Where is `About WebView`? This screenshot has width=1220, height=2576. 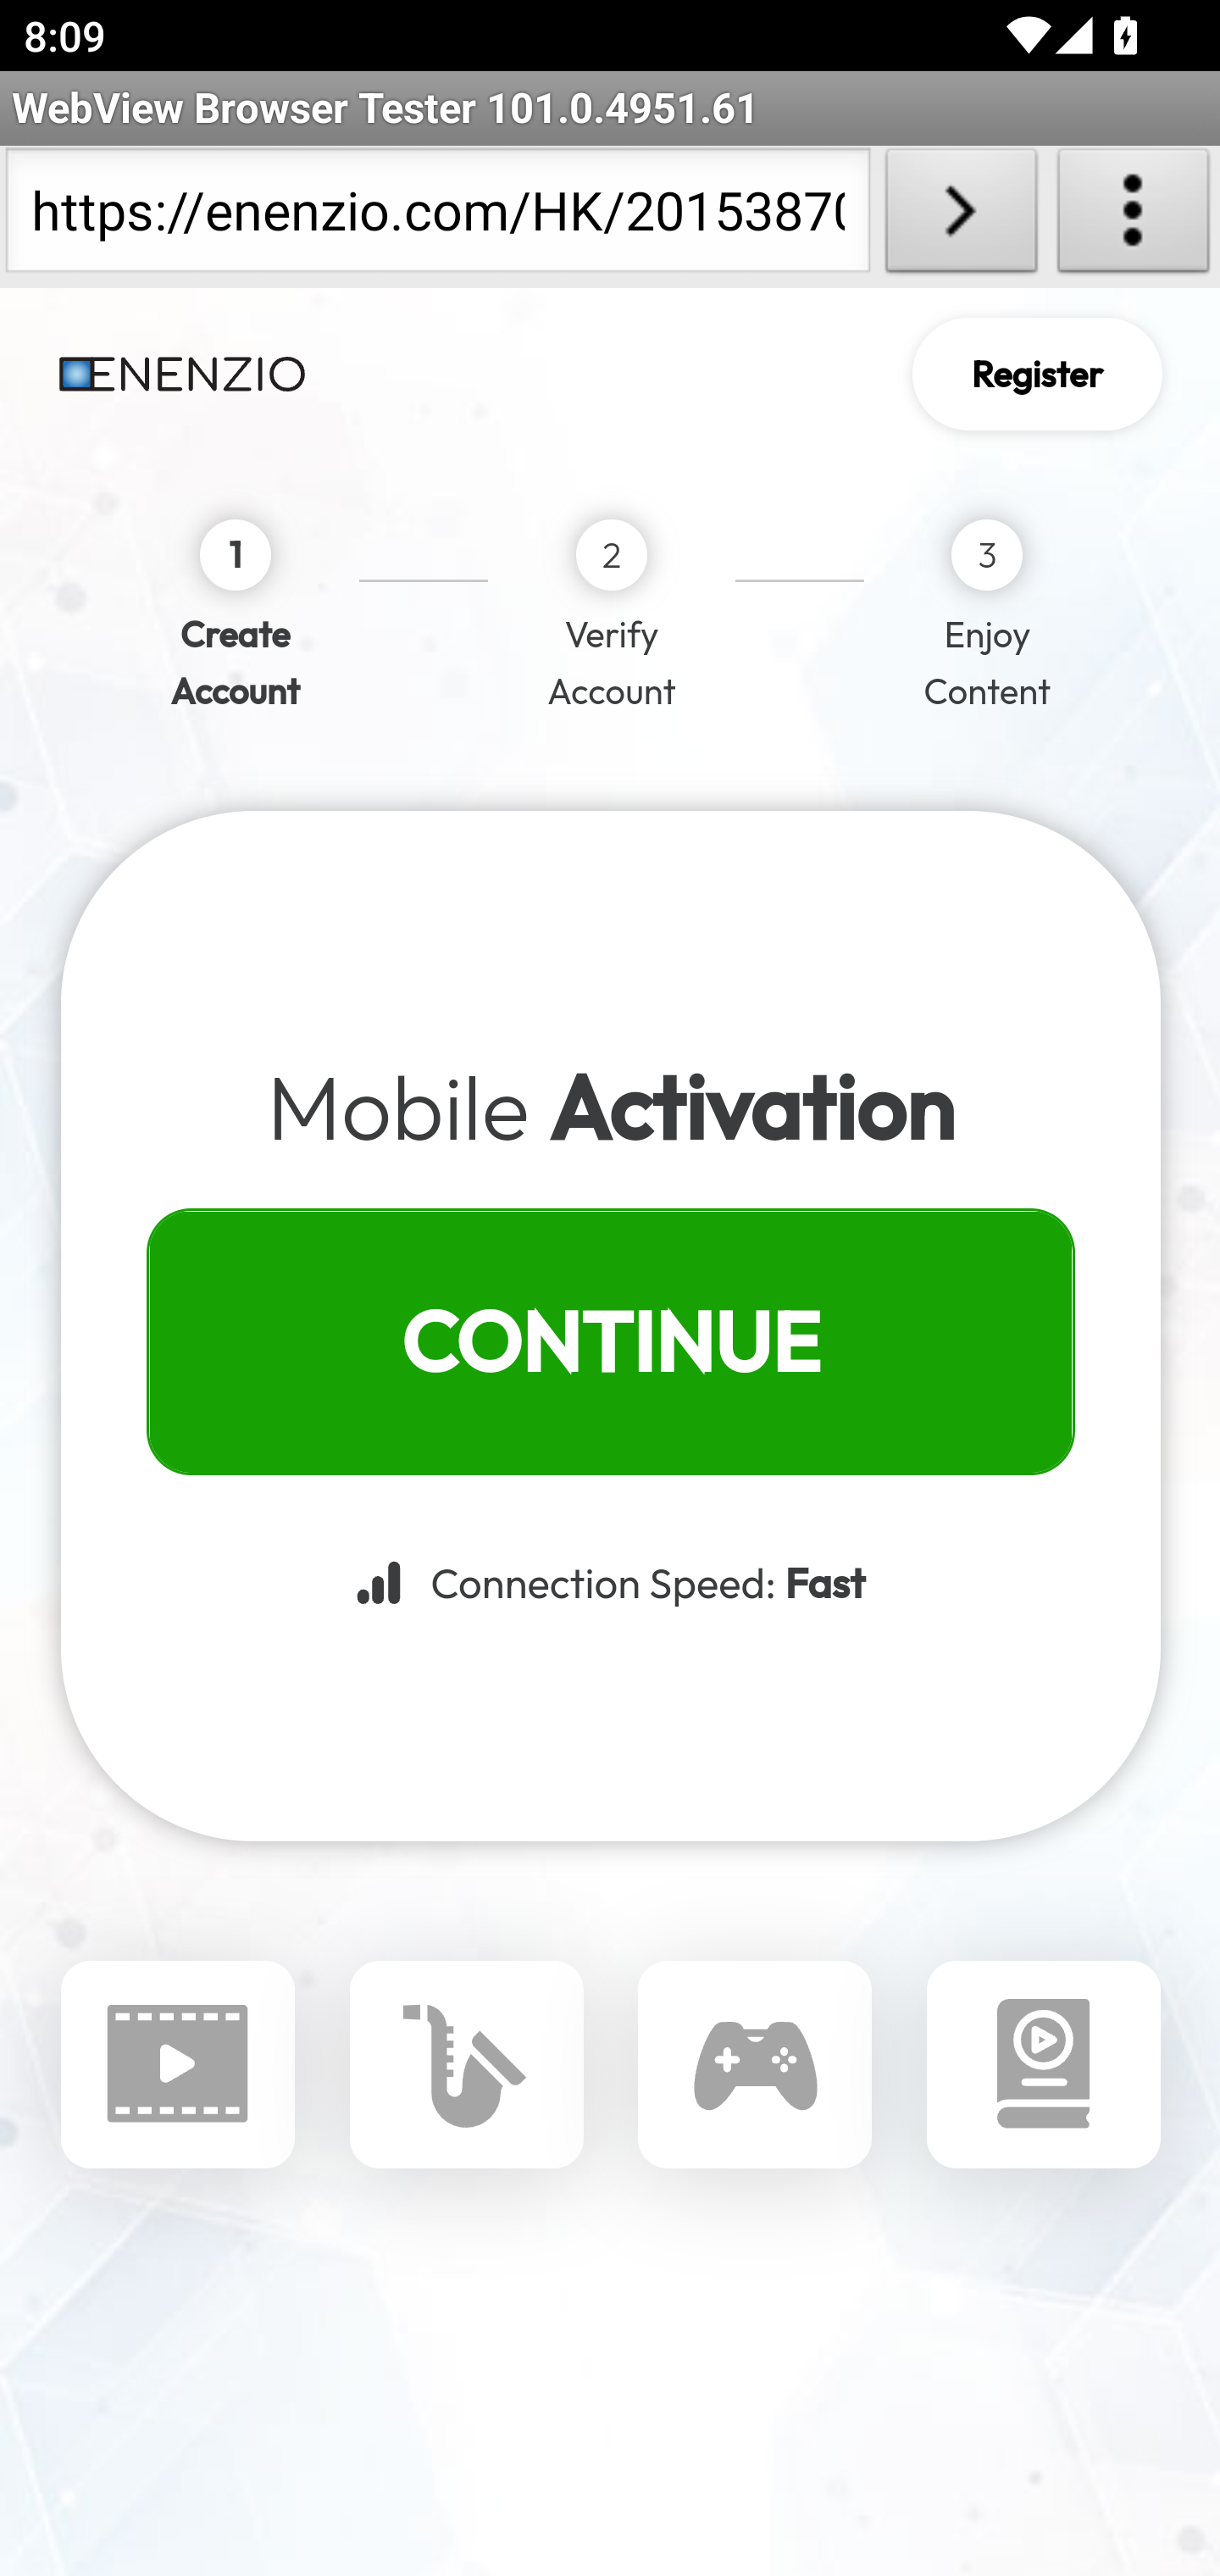 About WebView is located at coordinates (1134, 217).